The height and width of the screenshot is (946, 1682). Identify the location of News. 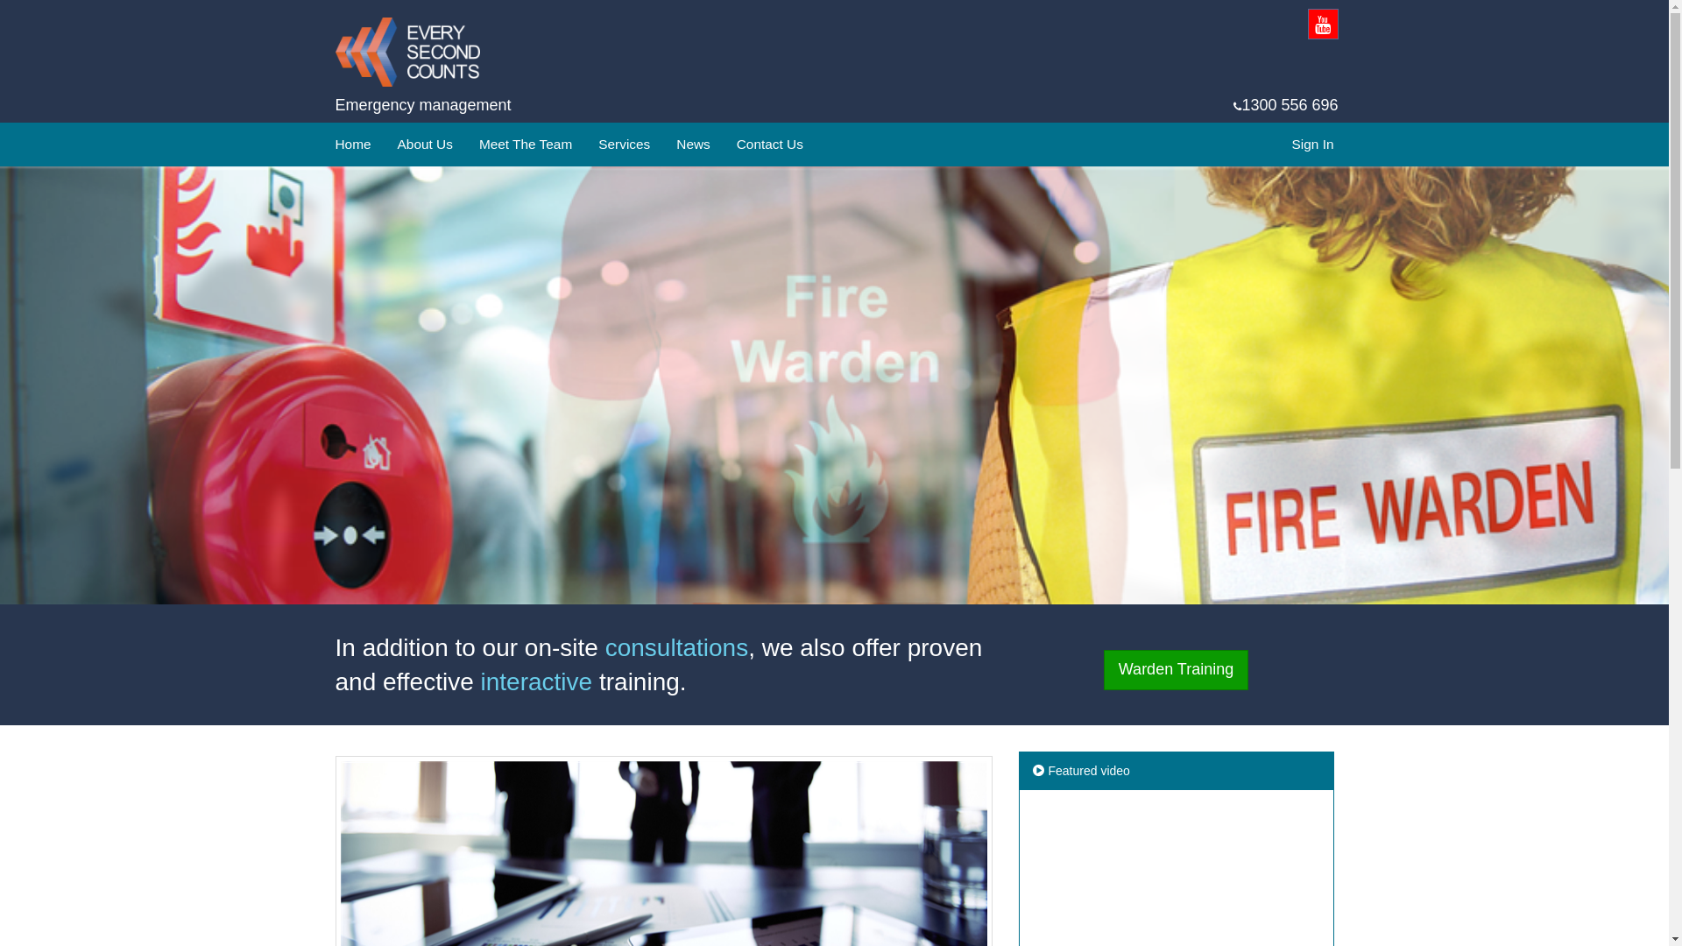
(693, 145).